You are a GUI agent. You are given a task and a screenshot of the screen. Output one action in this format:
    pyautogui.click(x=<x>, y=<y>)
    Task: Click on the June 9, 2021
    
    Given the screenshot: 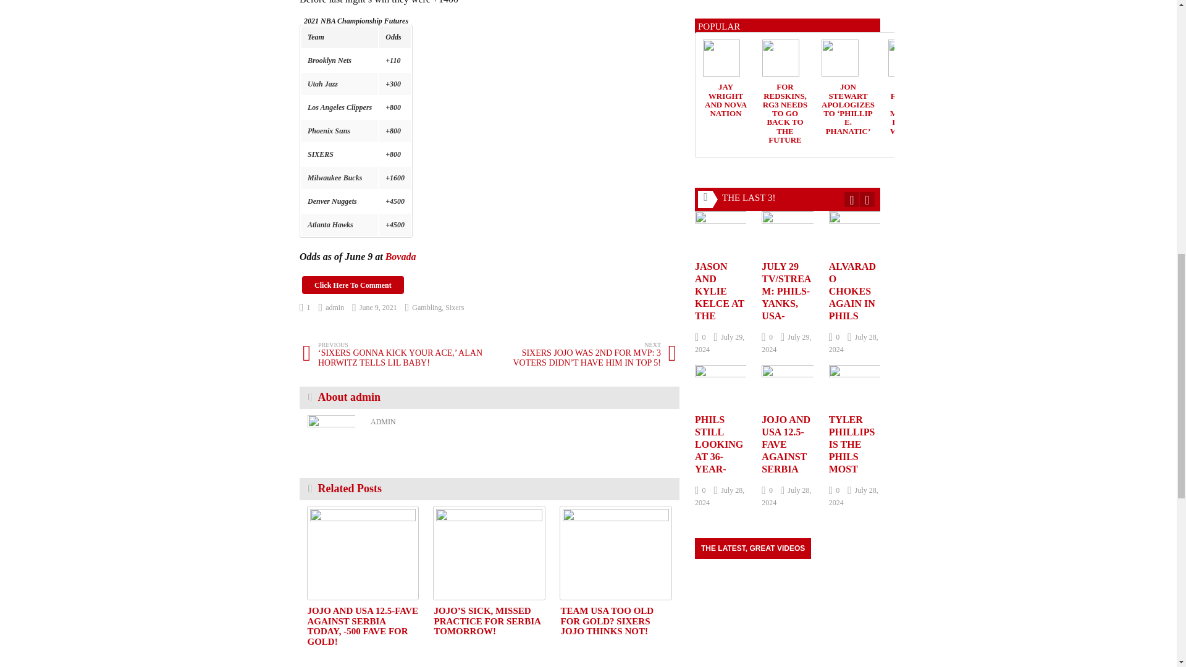 What is the action you would take?
    pyautogui.click(x=374, y=308)
    